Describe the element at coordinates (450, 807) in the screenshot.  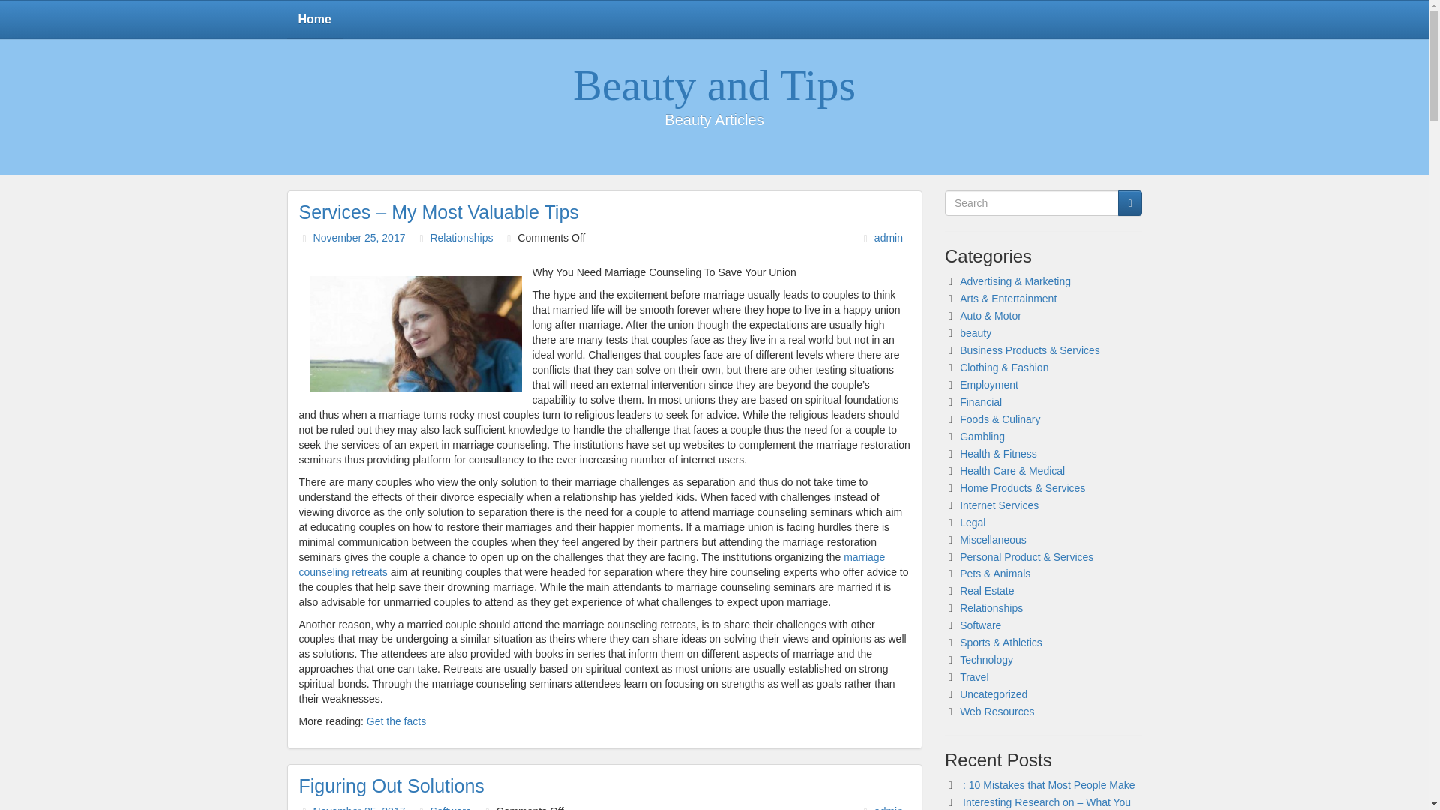
I see `Software` at that location.